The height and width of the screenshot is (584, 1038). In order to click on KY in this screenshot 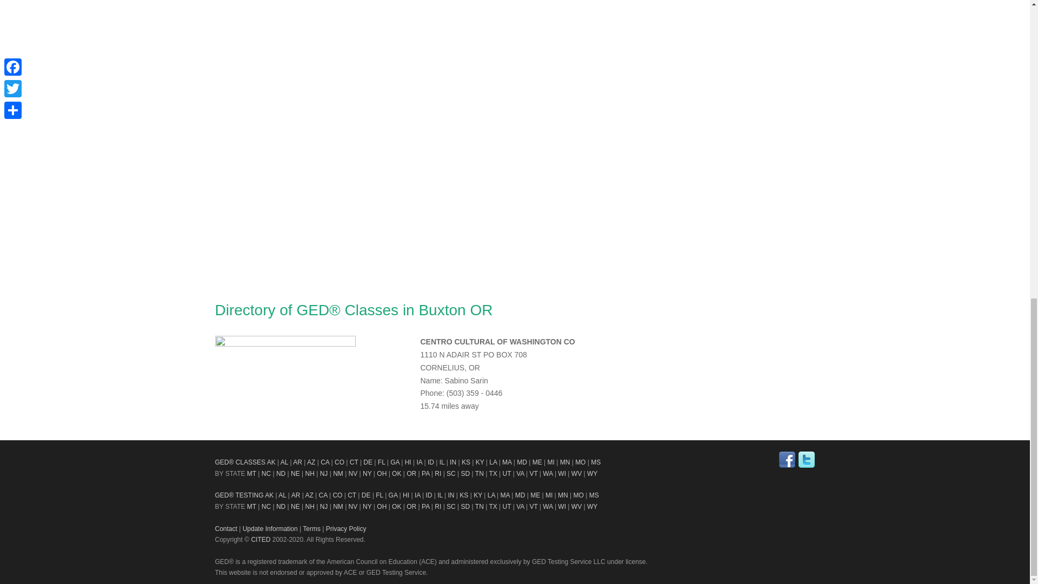, I will do `click(480, 462)`.